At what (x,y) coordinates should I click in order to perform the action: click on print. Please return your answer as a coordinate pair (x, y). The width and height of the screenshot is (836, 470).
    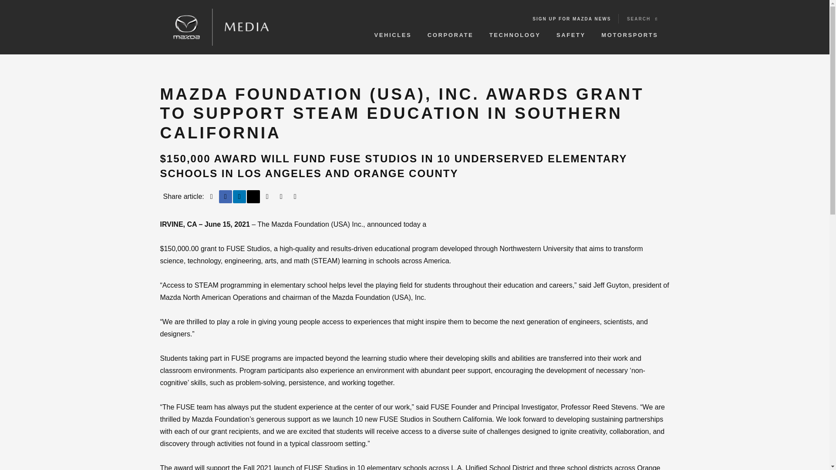
    Looking at the image, I should click on (212, 197).